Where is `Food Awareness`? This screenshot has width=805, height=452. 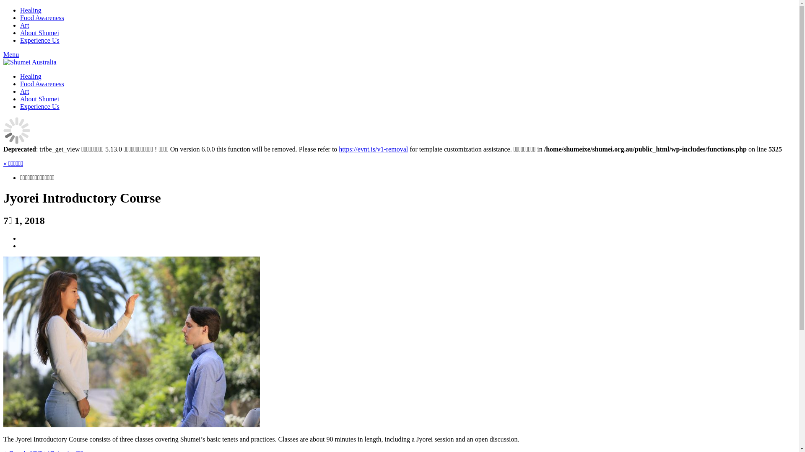
Food Awareness is located at coordinates (42, 84).